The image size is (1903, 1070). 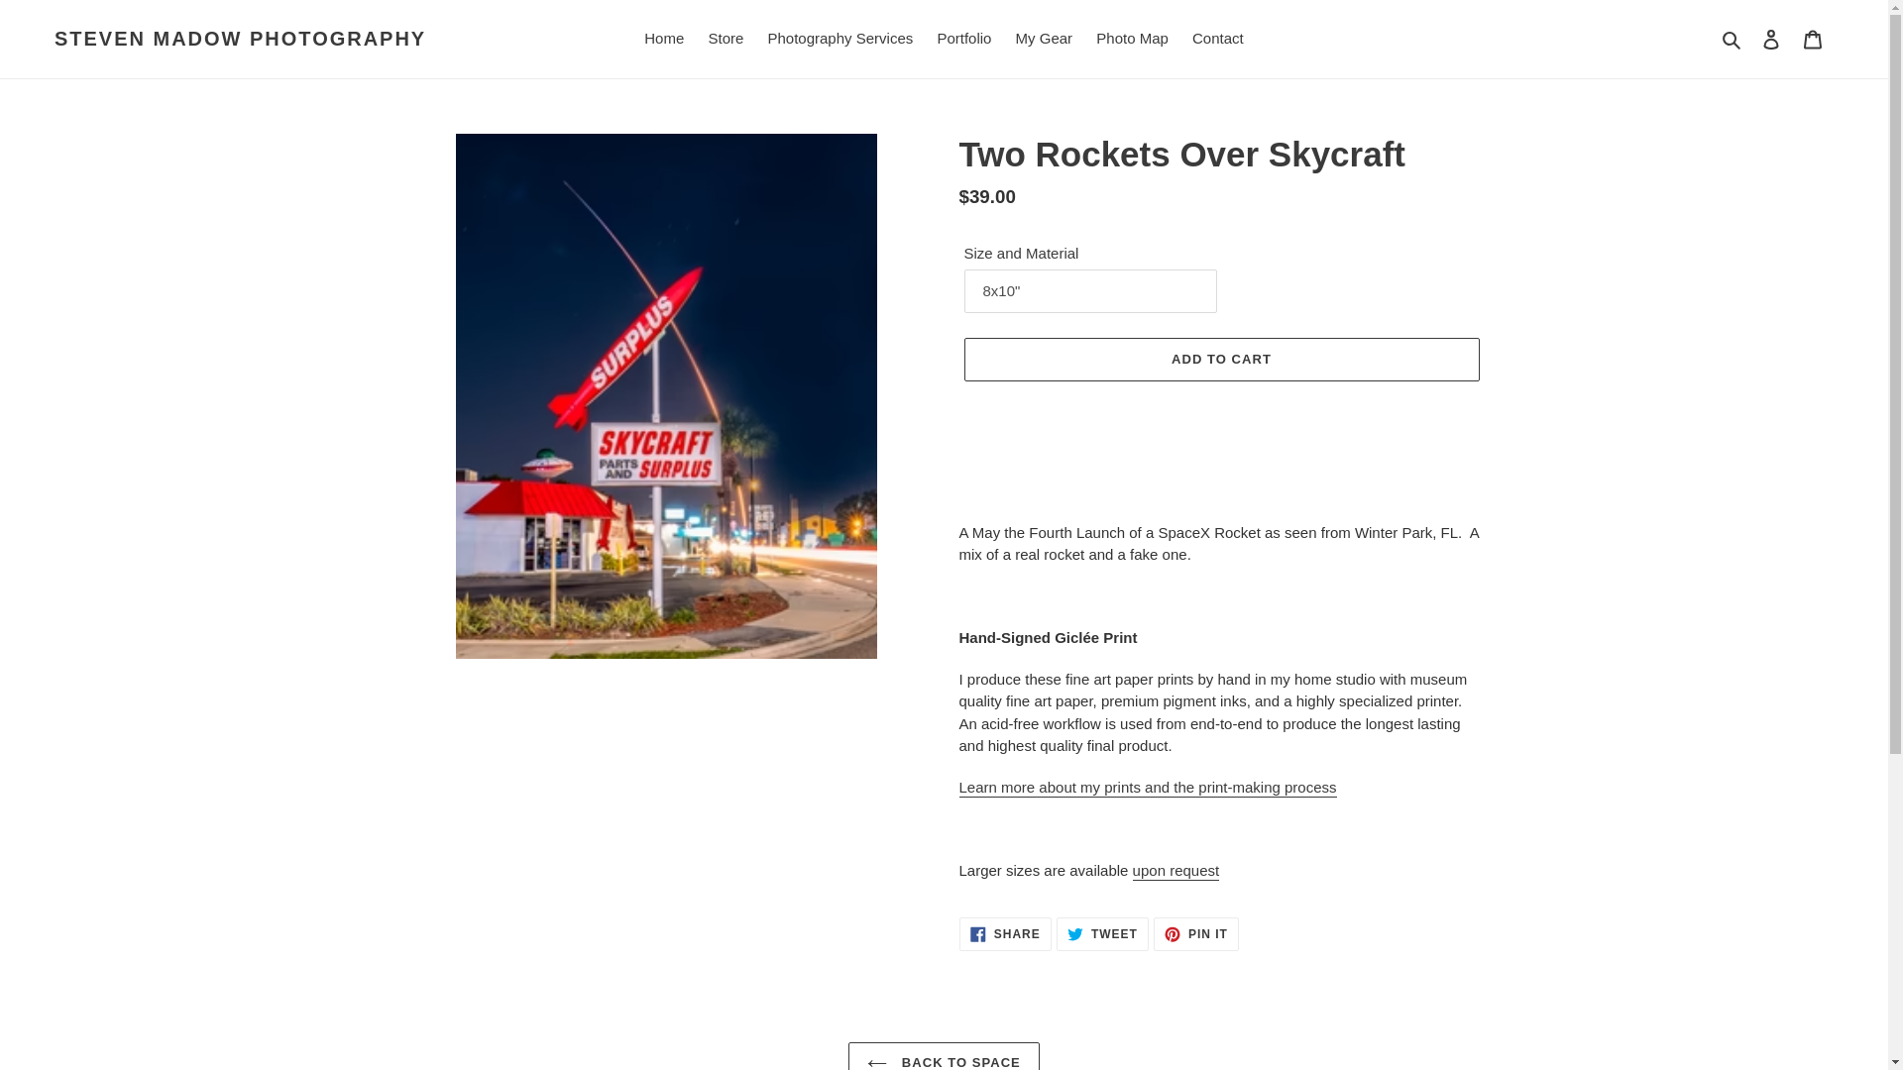 What do you see at coordinates (1813, 39) in the screenshot?
I see `Cart` at bounding box center [1813, 39].